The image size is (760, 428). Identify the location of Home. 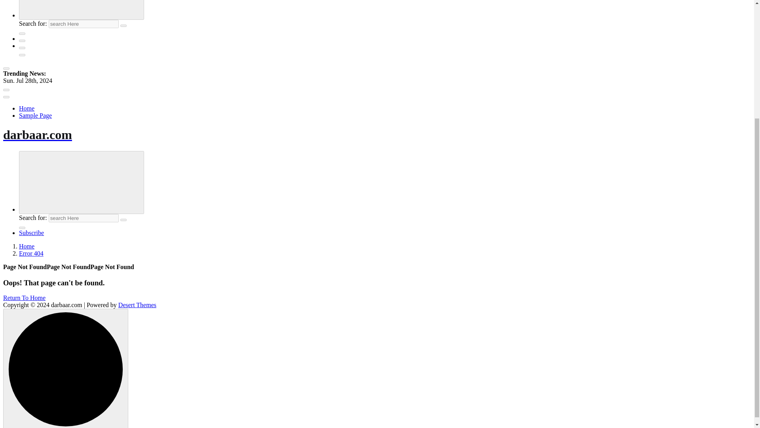
(27, 108).